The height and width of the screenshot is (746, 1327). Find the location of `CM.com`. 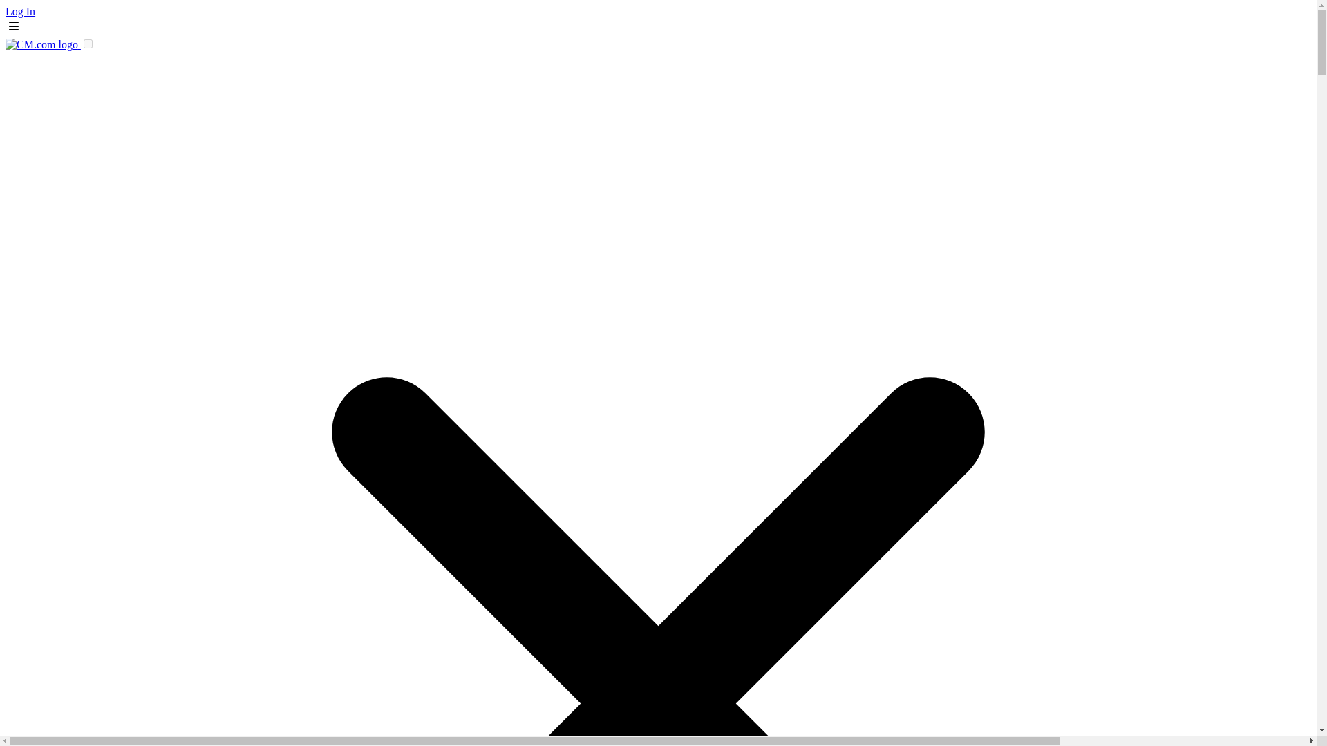

CM.com is located at coordinates (43, 44).